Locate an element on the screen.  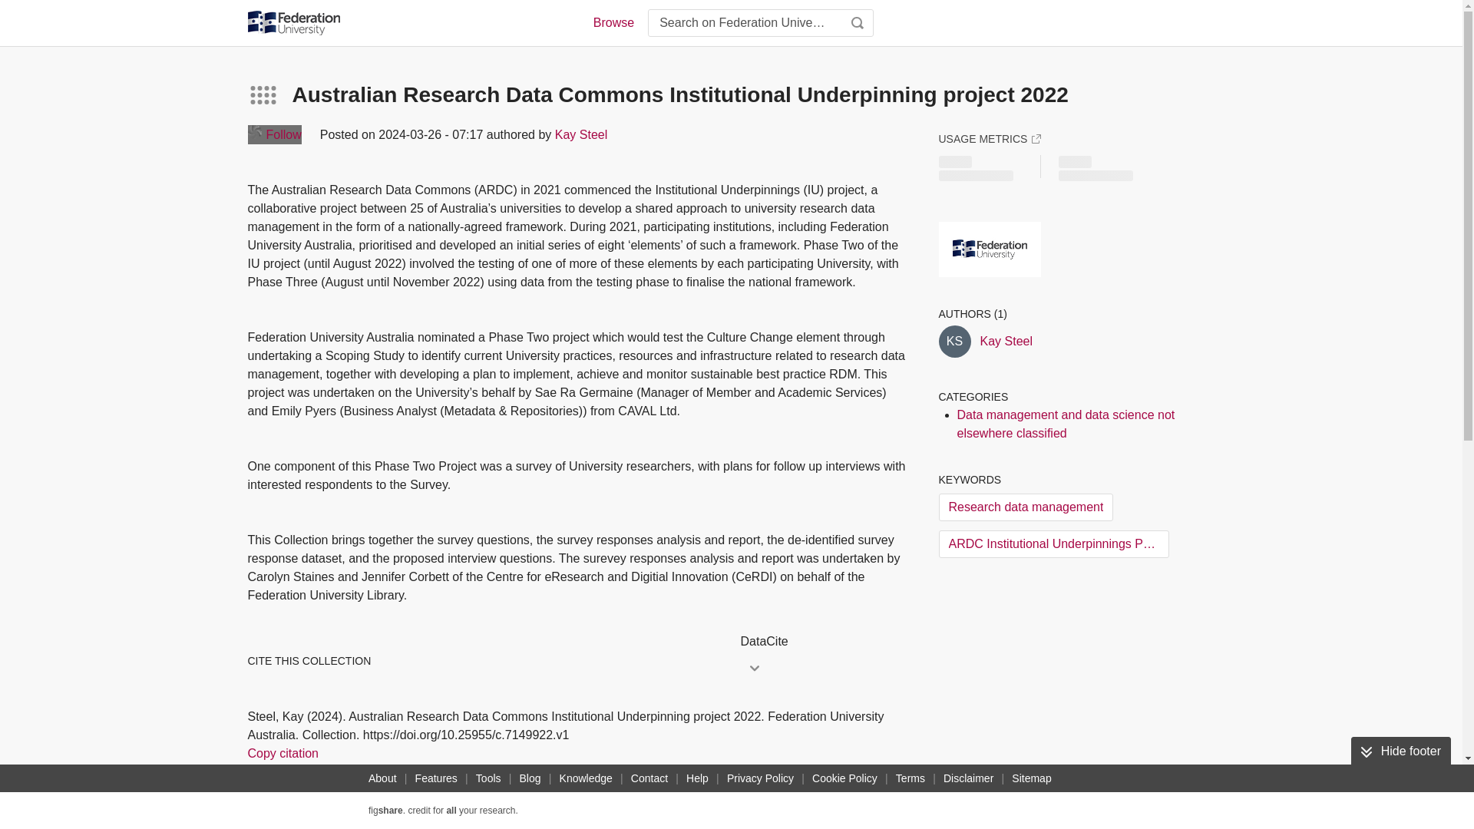
DataCite is located at coordinates (823, 642).